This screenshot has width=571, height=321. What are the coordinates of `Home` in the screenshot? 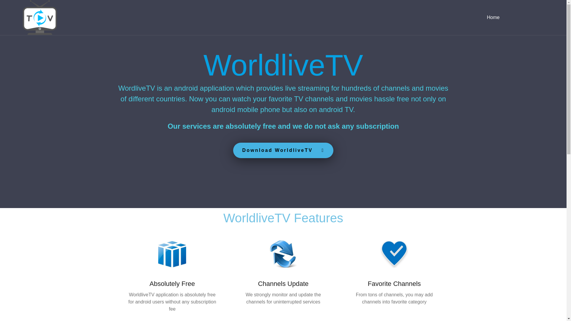 It's located at (493, 18).